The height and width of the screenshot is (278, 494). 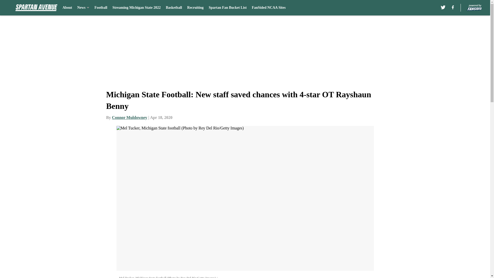 I want to click on Football, so click(x=101, y=8).